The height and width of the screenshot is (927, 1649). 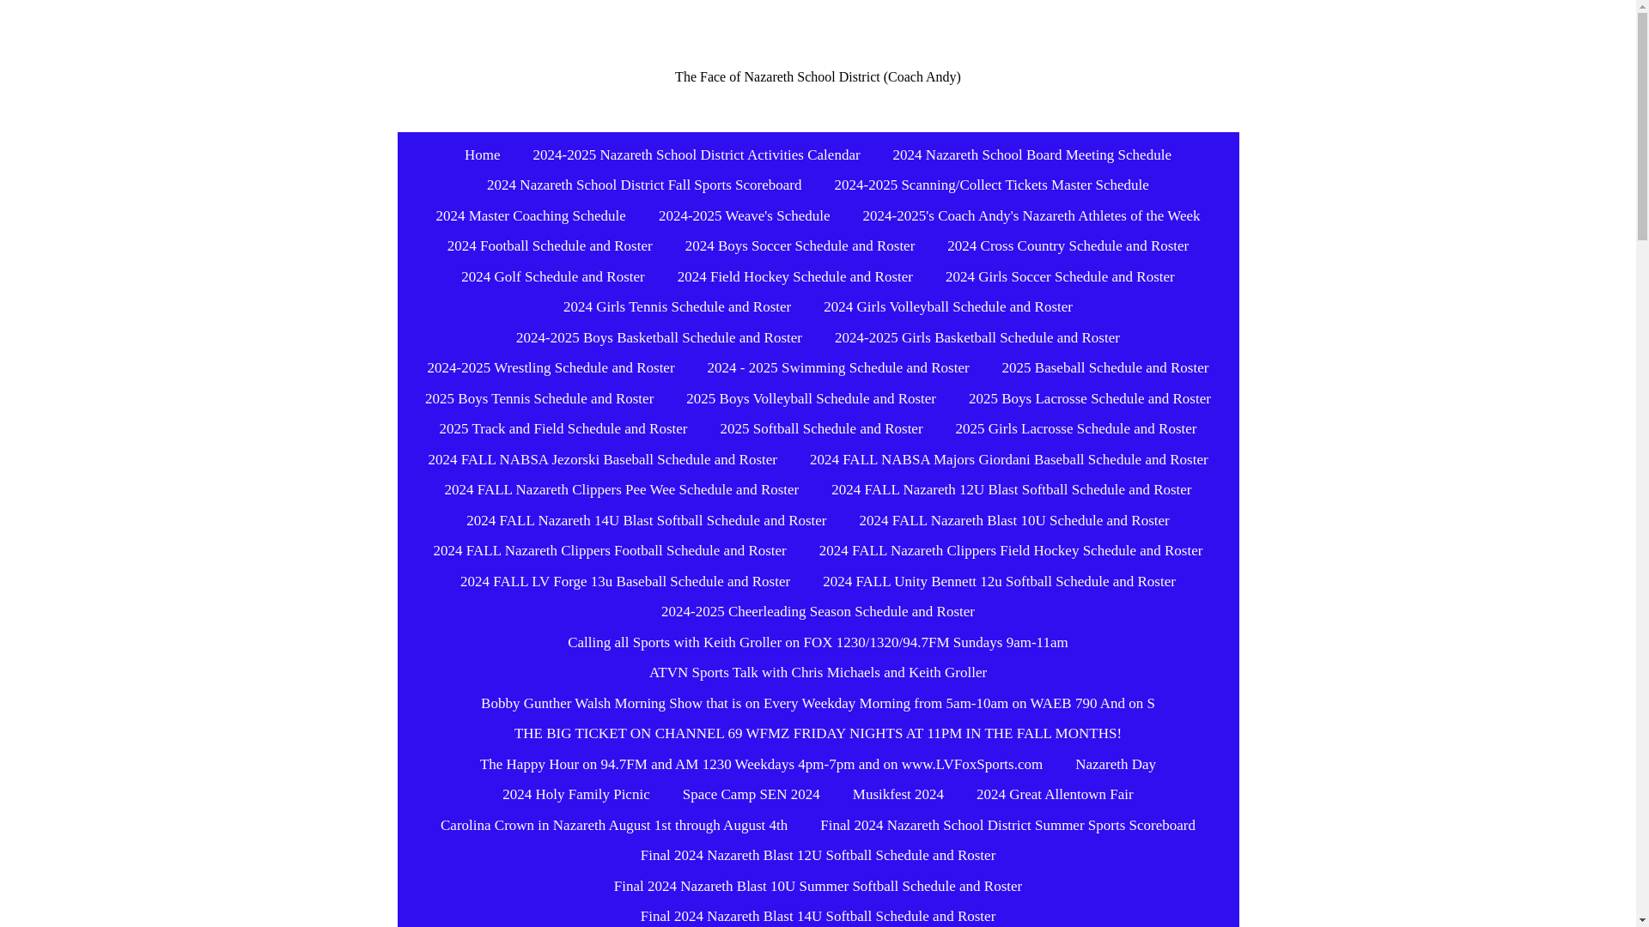 I want to click on 2024 Football Schedule and Roster, so click(x=550, y=245).